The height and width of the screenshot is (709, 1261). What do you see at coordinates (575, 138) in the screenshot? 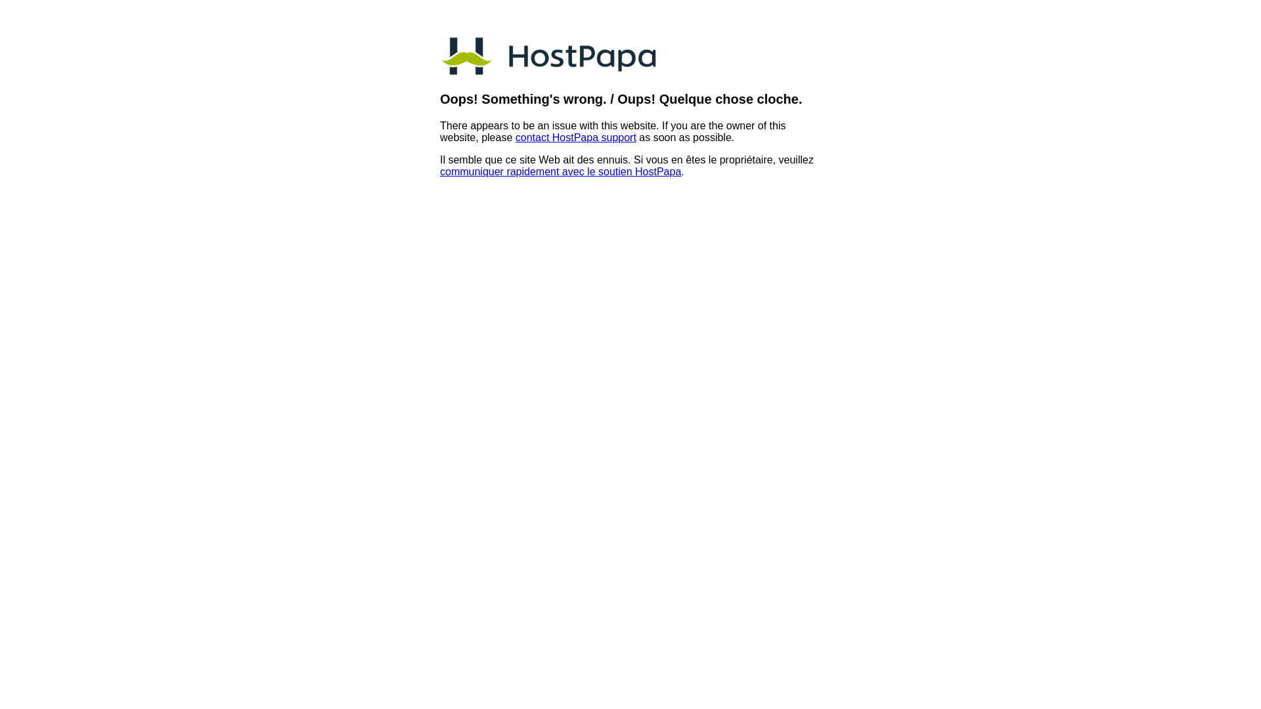
I see `contact HostPapa support` at bounding box center [575, 138].